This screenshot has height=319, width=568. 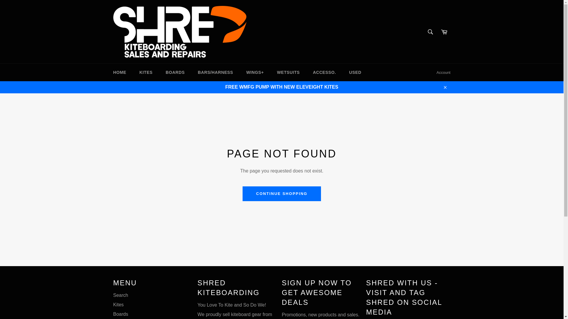 I want to click on HOME, so click(x=120, y=73).